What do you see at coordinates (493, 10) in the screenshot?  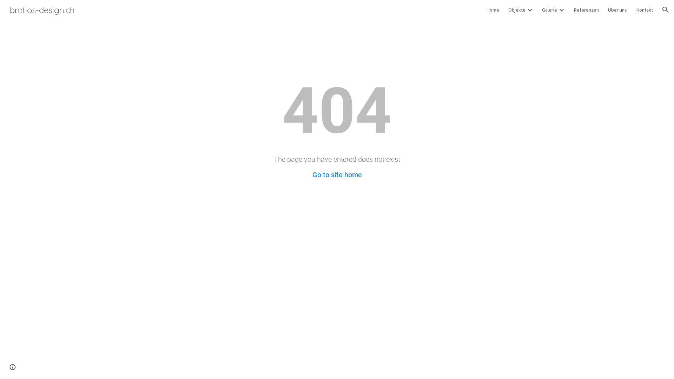 I see `Home` at bounding box center [493, 10].